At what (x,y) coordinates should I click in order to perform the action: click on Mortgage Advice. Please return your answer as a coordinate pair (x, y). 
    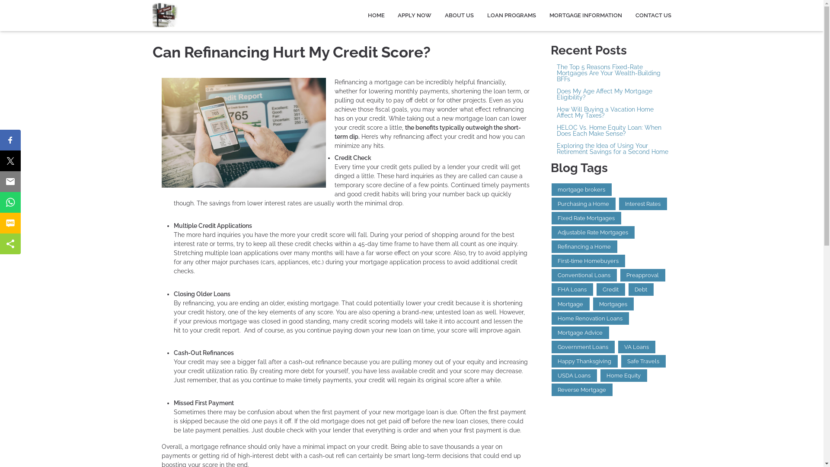
    Looking at the image, I should click on (580, 333).